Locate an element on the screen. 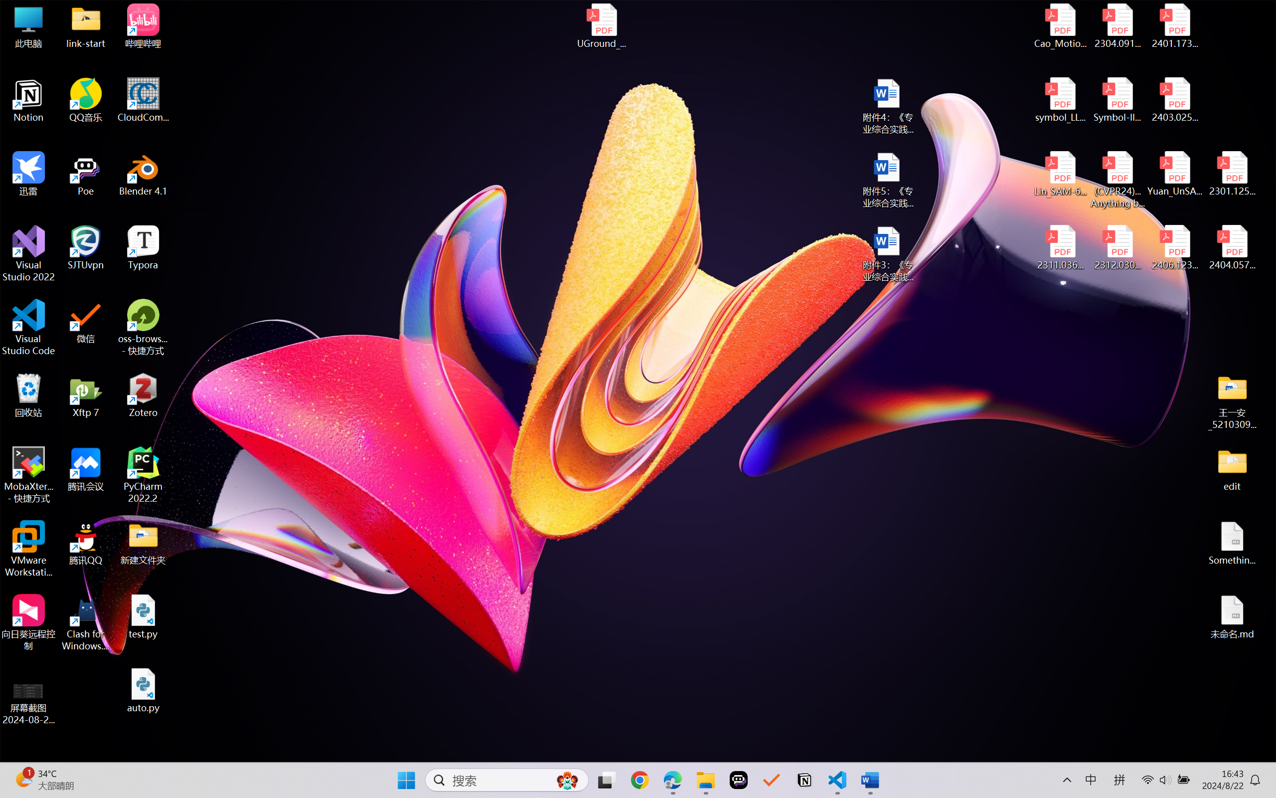 The height and width of the screenshot is (798, 1276). 2403.02502v1.pdf is located at coordinates (1174, 100).